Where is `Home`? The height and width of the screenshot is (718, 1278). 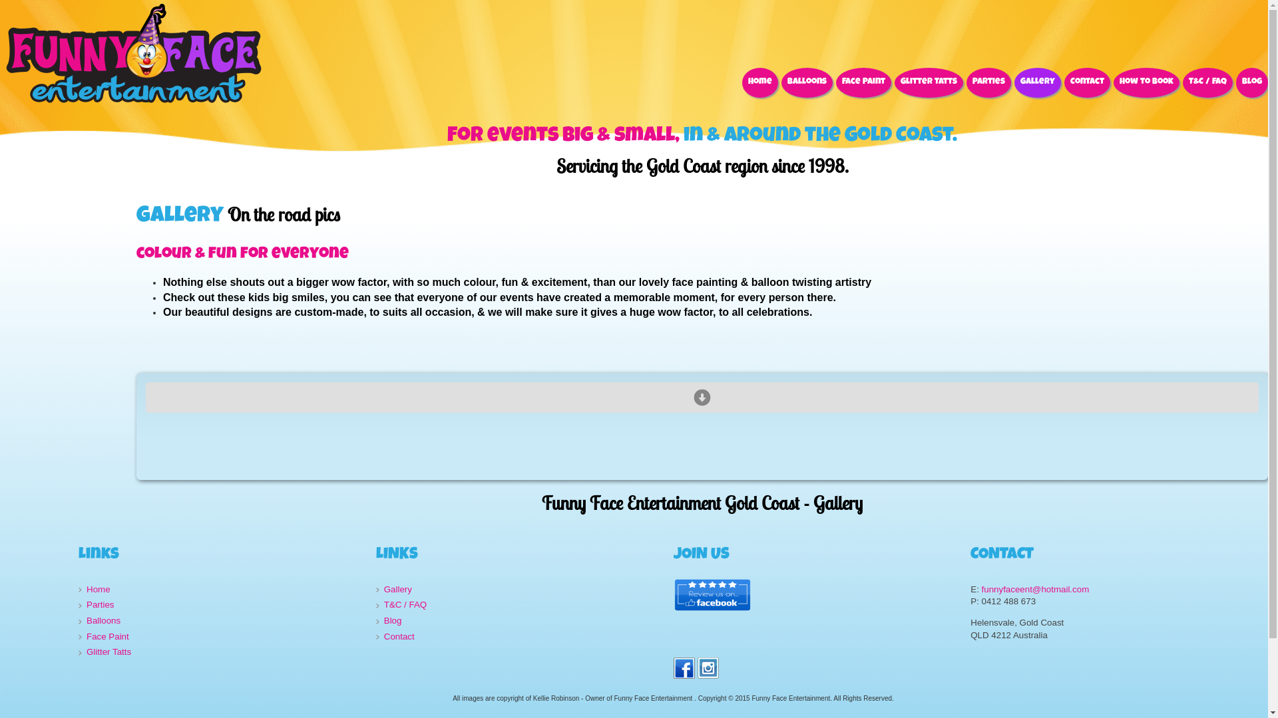
Home is located at coordinates (760, 82).